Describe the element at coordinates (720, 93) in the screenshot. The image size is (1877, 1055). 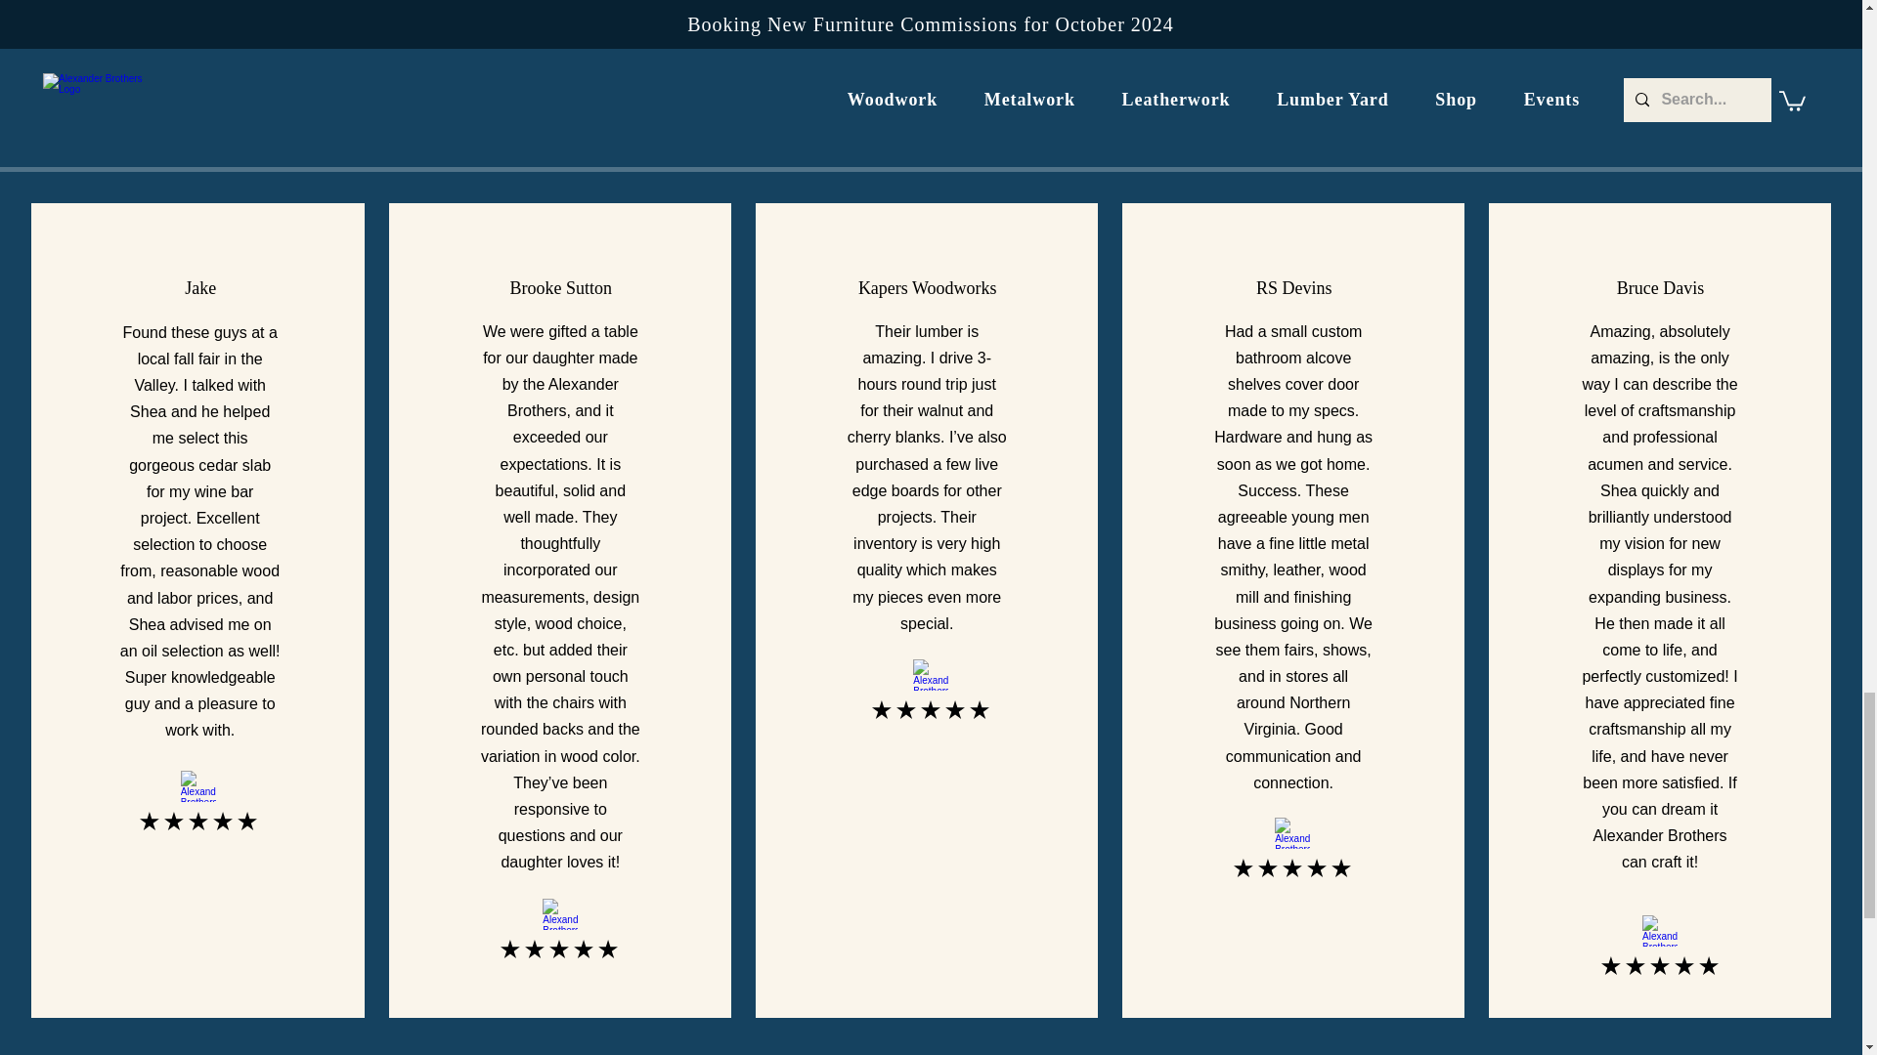
I see `Post not marked as liked` at that location.